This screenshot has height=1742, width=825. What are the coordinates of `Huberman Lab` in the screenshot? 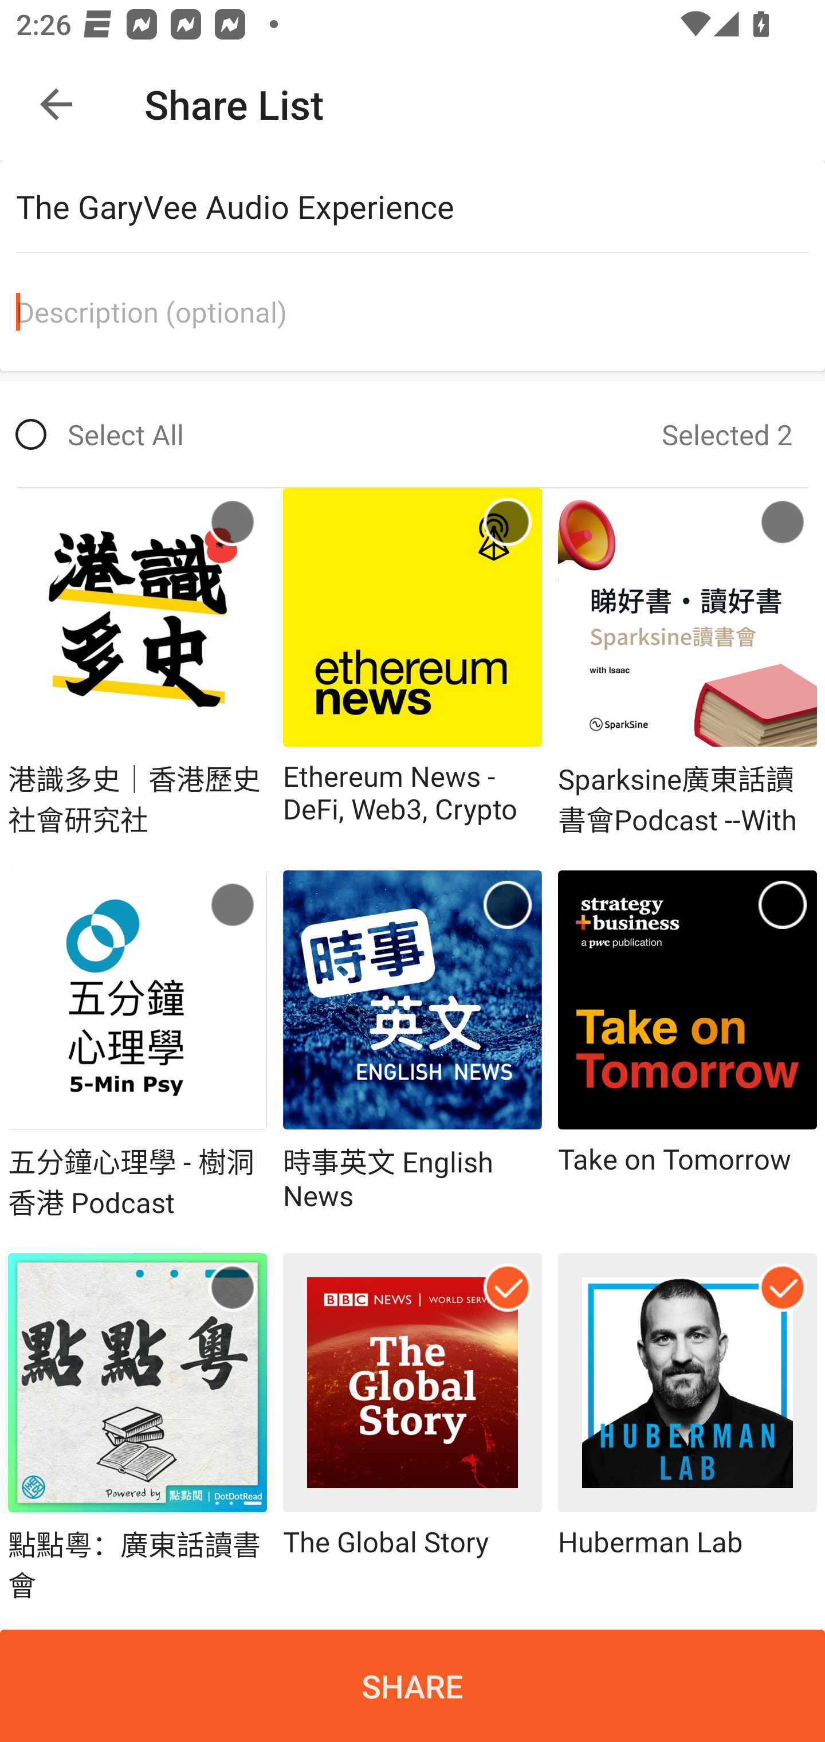 It's located at (687, 1428).